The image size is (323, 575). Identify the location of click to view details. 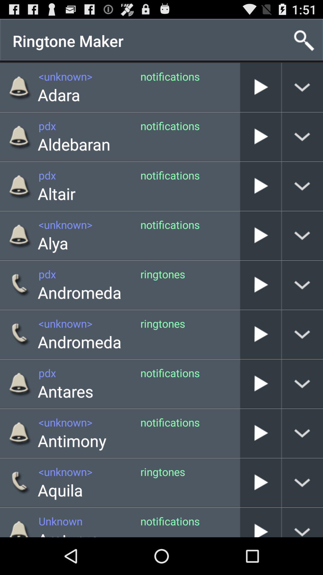
(303, 285).